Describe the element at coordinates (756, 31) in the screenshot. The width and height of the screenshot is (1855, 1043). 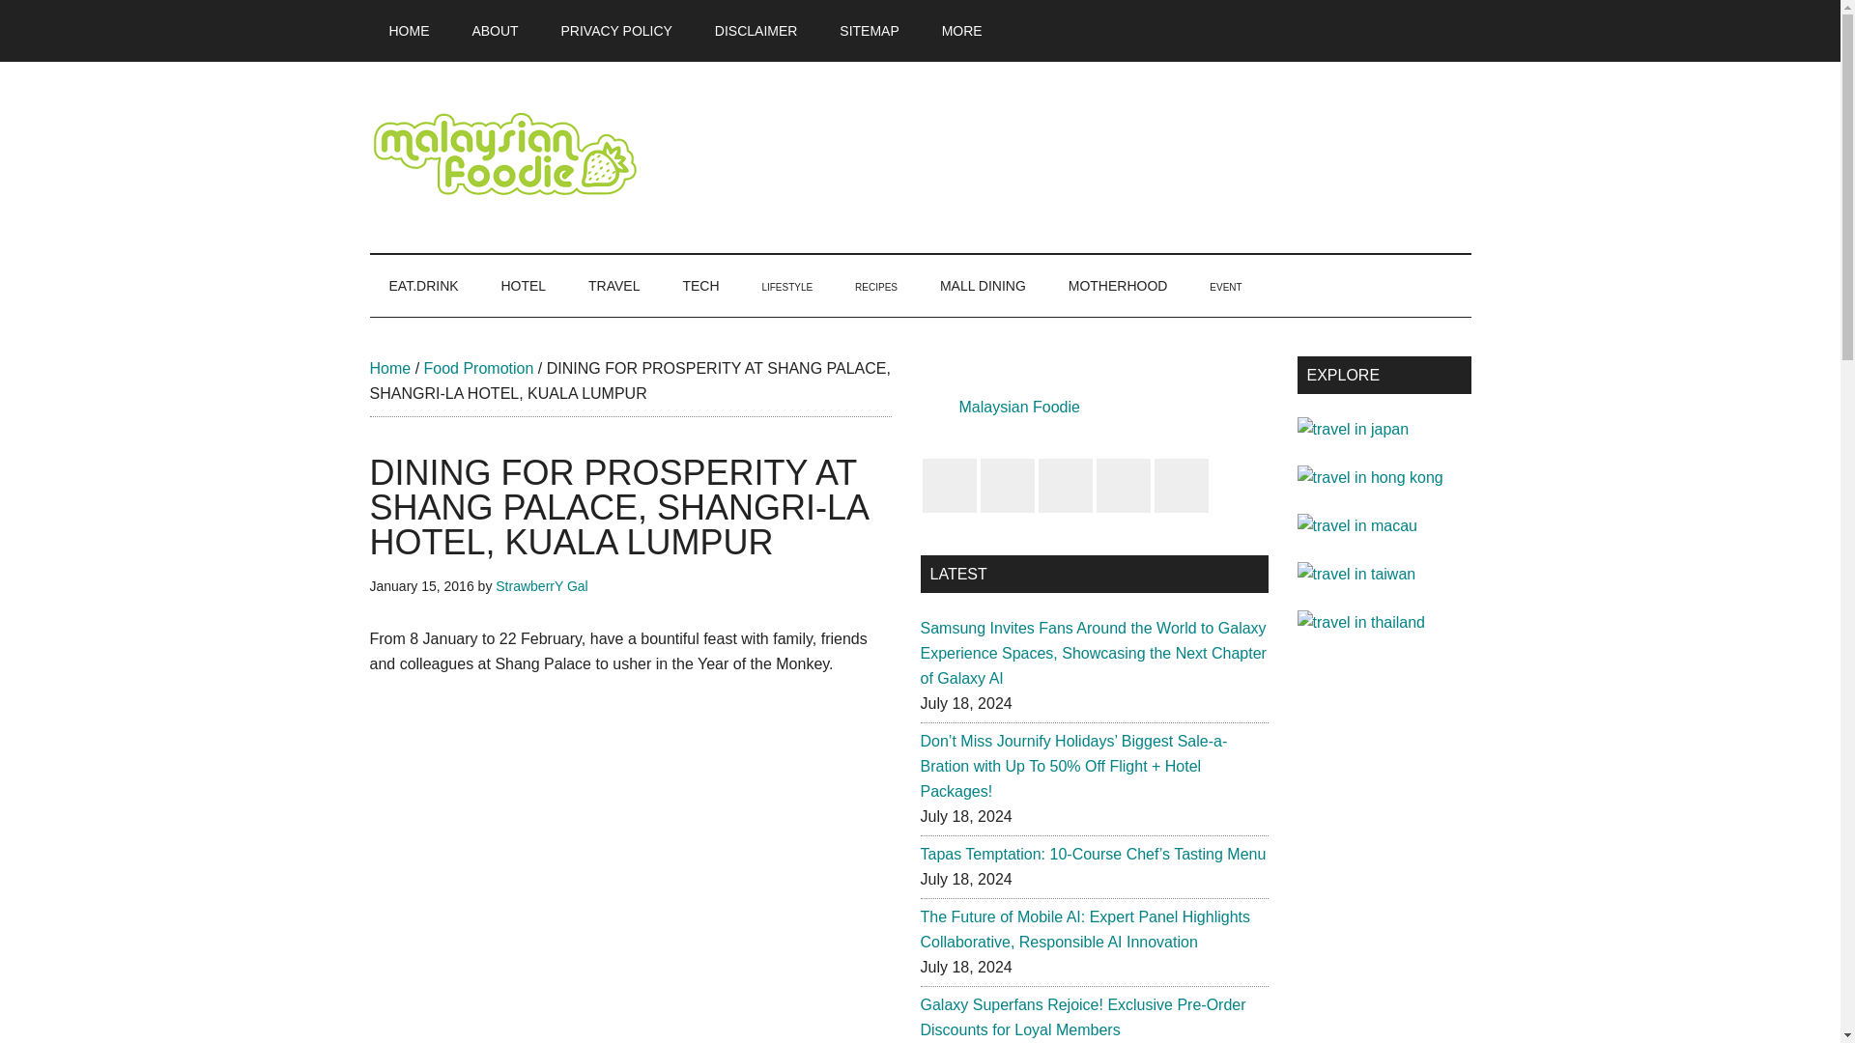
I see `DISCLAIMER` at that location.